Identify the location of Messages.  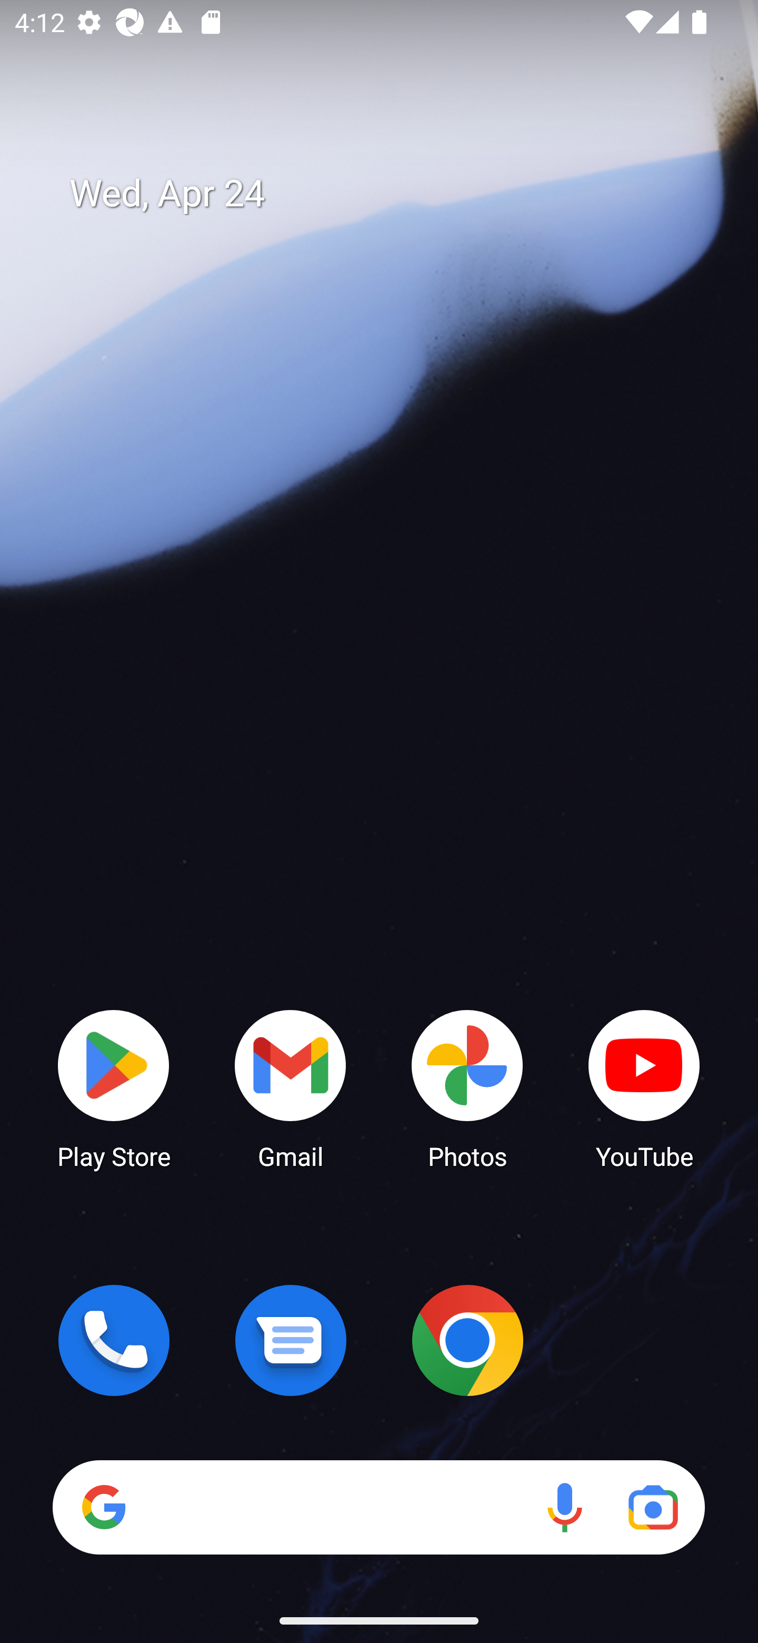
(291, 1340).